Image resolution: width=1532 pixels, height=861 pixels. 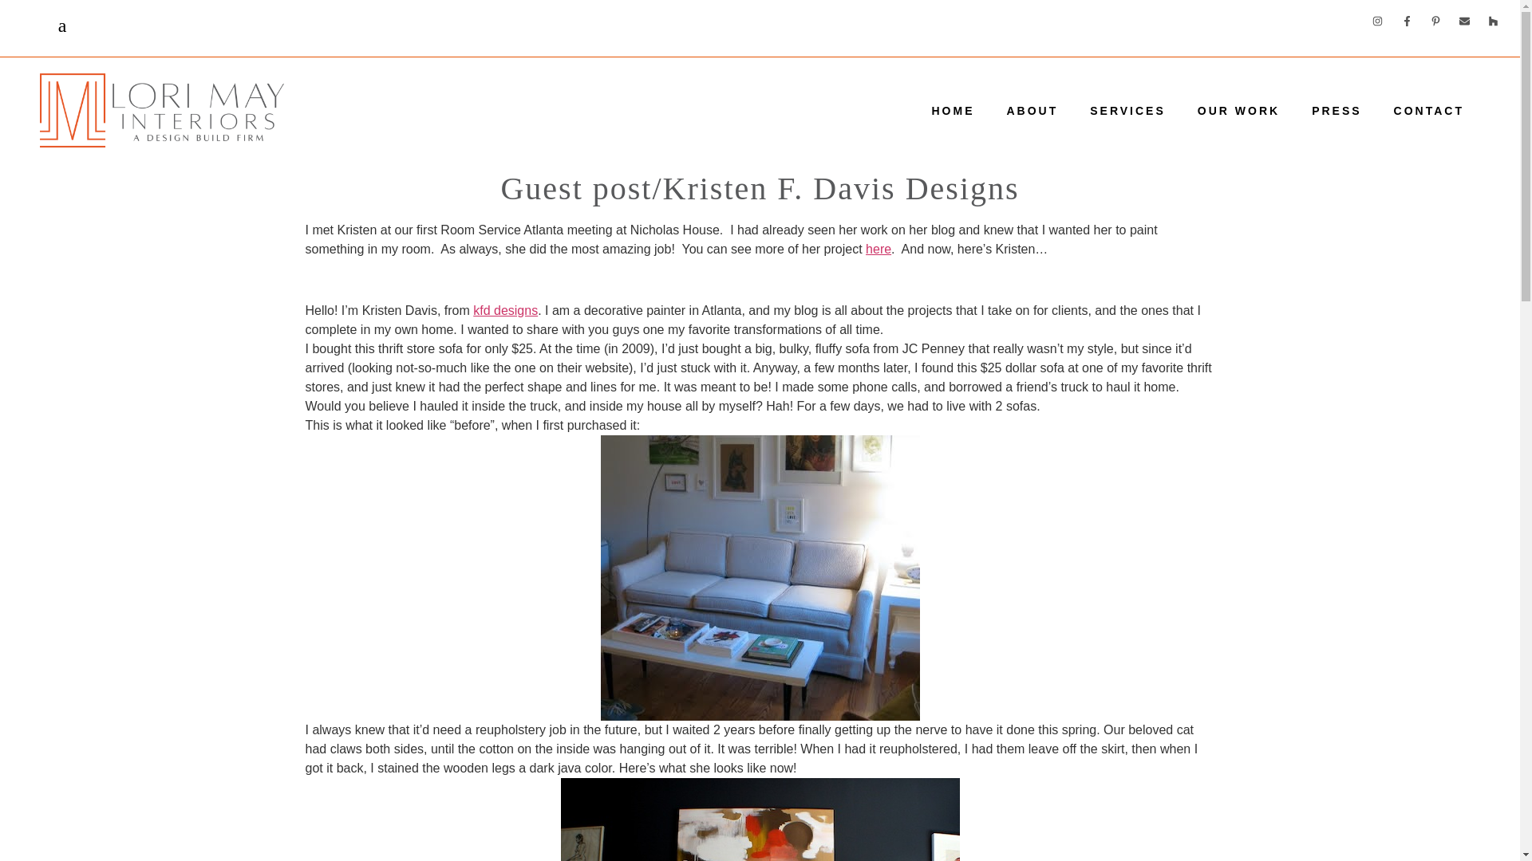 What do you see at coordinates (760, 577) in the screenshot?
I see `guest post 1` at bounding box center [760, 577].